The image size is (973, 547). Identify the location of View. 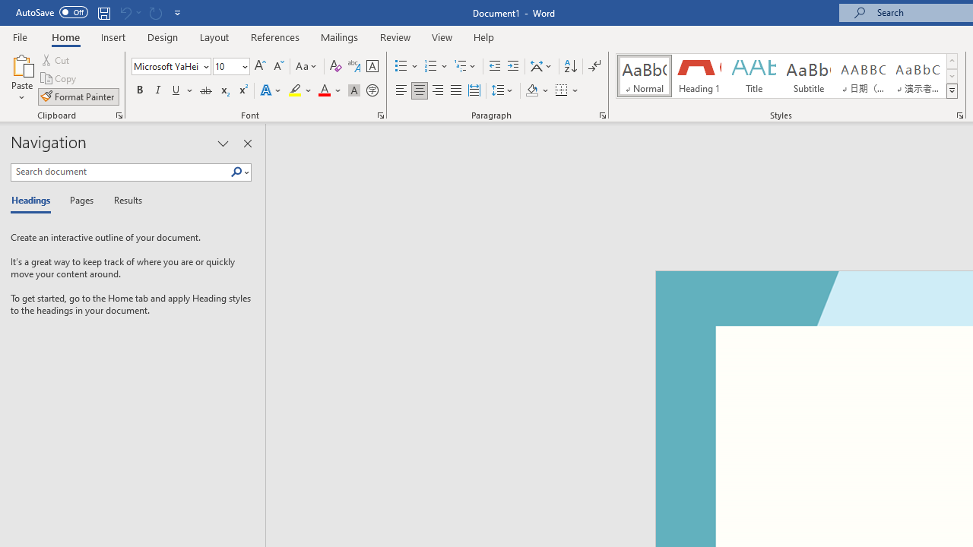
(442, 36).